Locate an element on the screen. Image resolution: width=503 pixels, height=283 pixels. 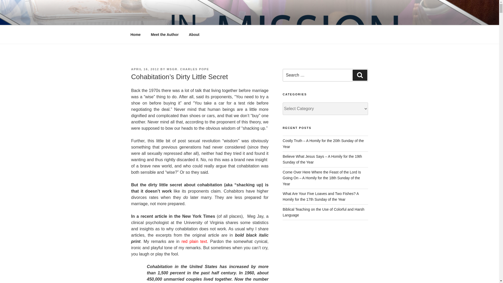
COMMUNITY IN MISSION is located at coordinates (194, 18).